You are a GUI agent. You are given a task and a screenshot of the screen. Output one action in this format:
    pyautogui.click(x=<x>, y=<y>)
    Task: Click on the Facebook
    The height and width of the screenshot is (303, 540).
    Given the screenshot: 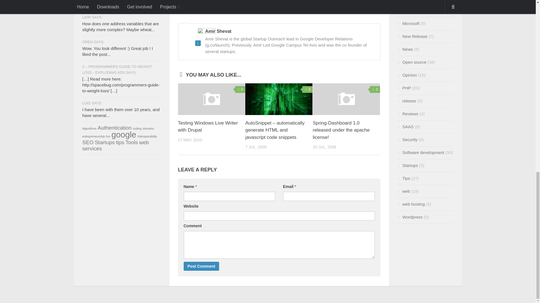 What is the action you would take?
    pyautogui.click(x=260, y=6)
    